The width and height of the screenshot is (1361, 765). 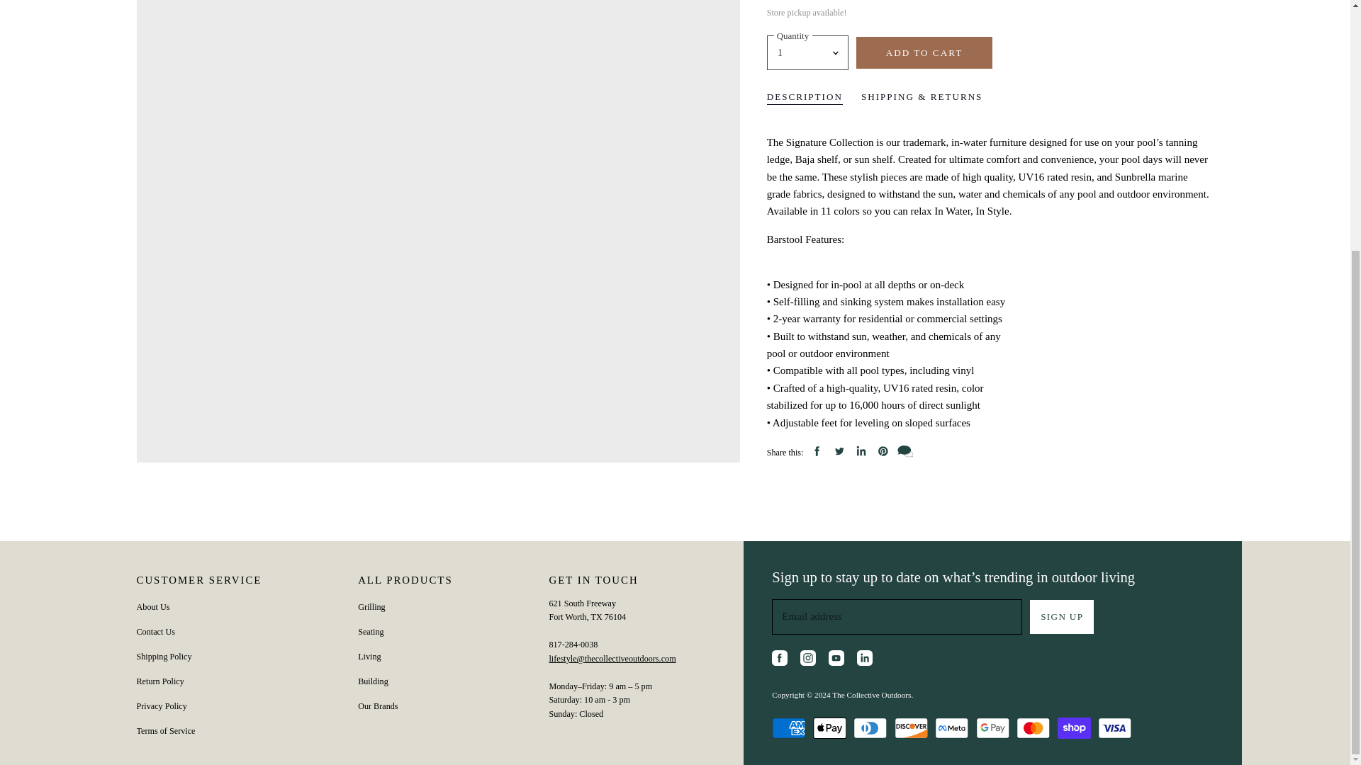 What do you see at coordinates (781, 660) in the screenshot?
I see `Facebook` at bounding box center [781, 660].